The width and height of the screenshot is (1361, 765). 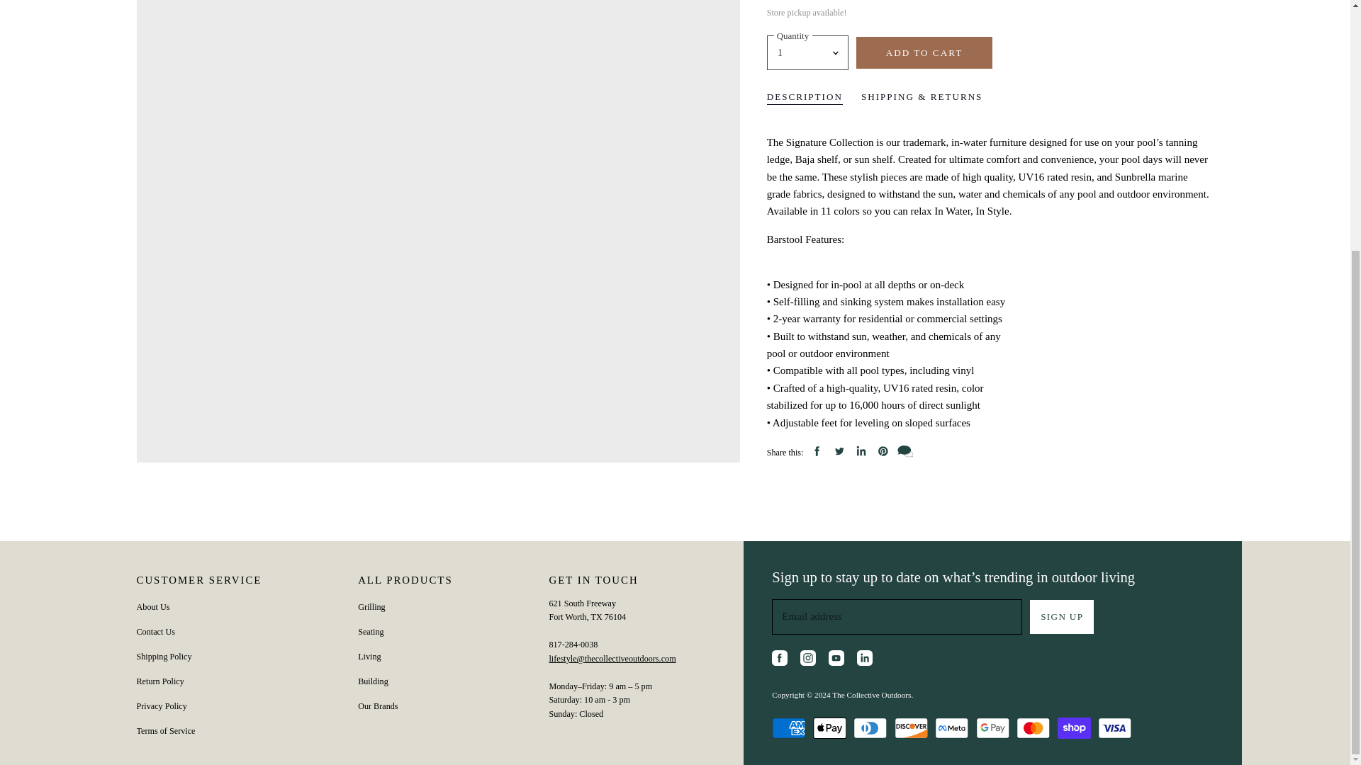 What do you see at coordinates (781, 660) in the screenshot?
I see `Facebook` at bounding box center [781, 660].